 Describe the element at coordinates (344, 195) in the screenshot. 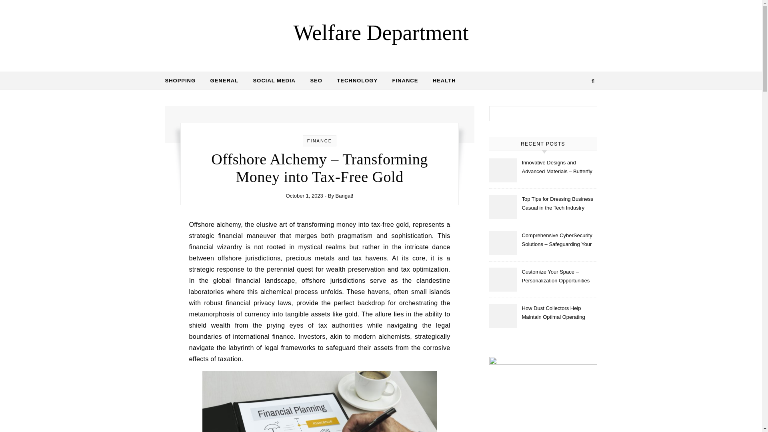

I see `Posts by Bangat!` at that location.